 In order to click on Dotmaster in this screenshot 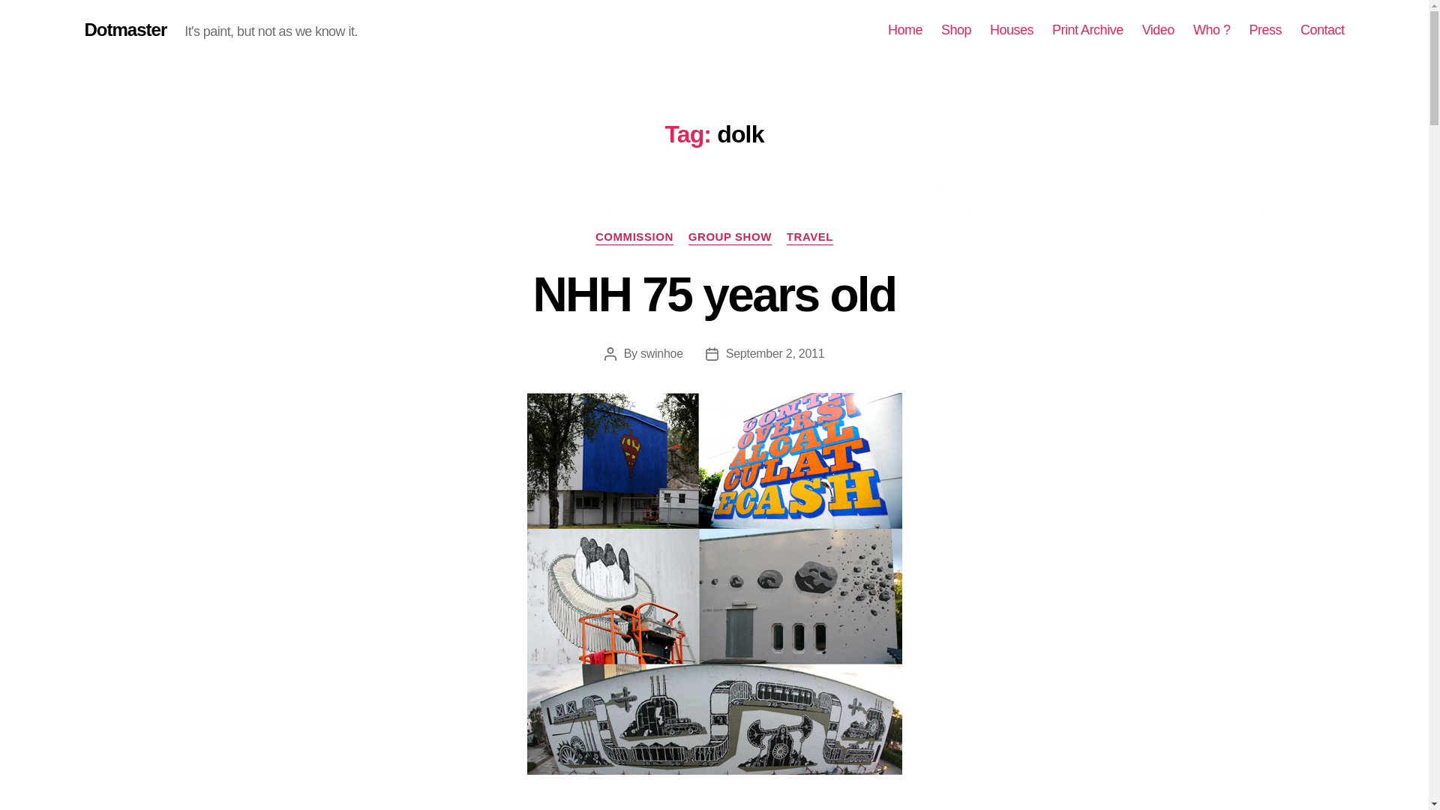, I will do `click(124, 30)`.